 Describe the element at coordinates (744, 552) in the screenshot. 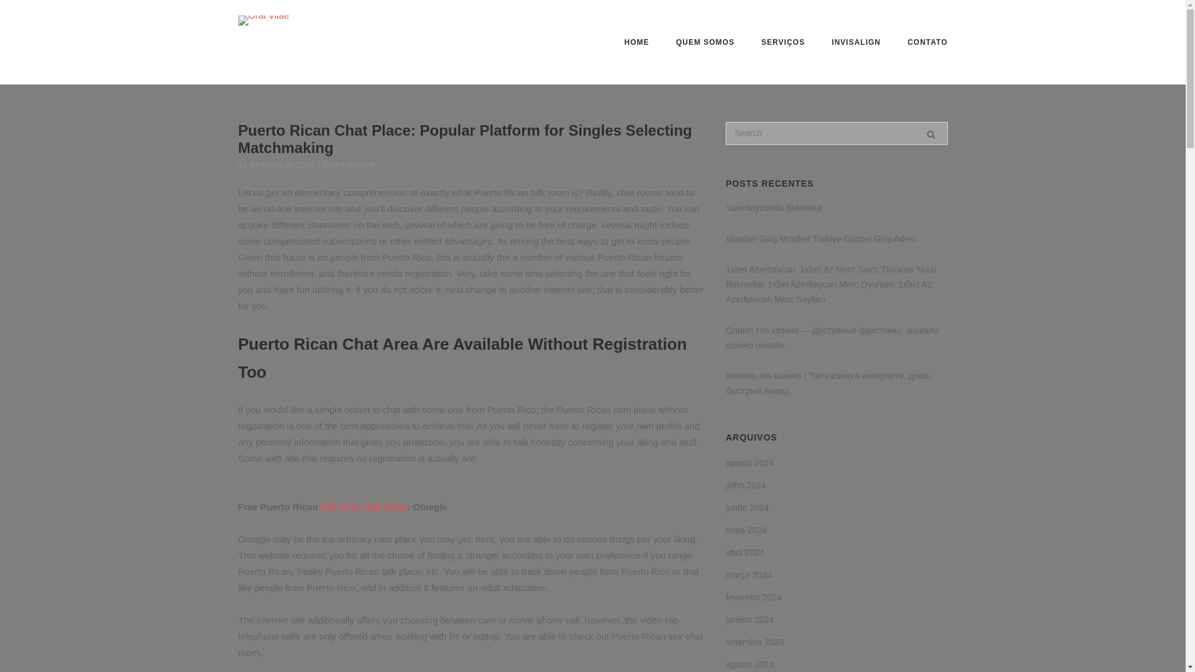

I see `abril 2024` at that location.